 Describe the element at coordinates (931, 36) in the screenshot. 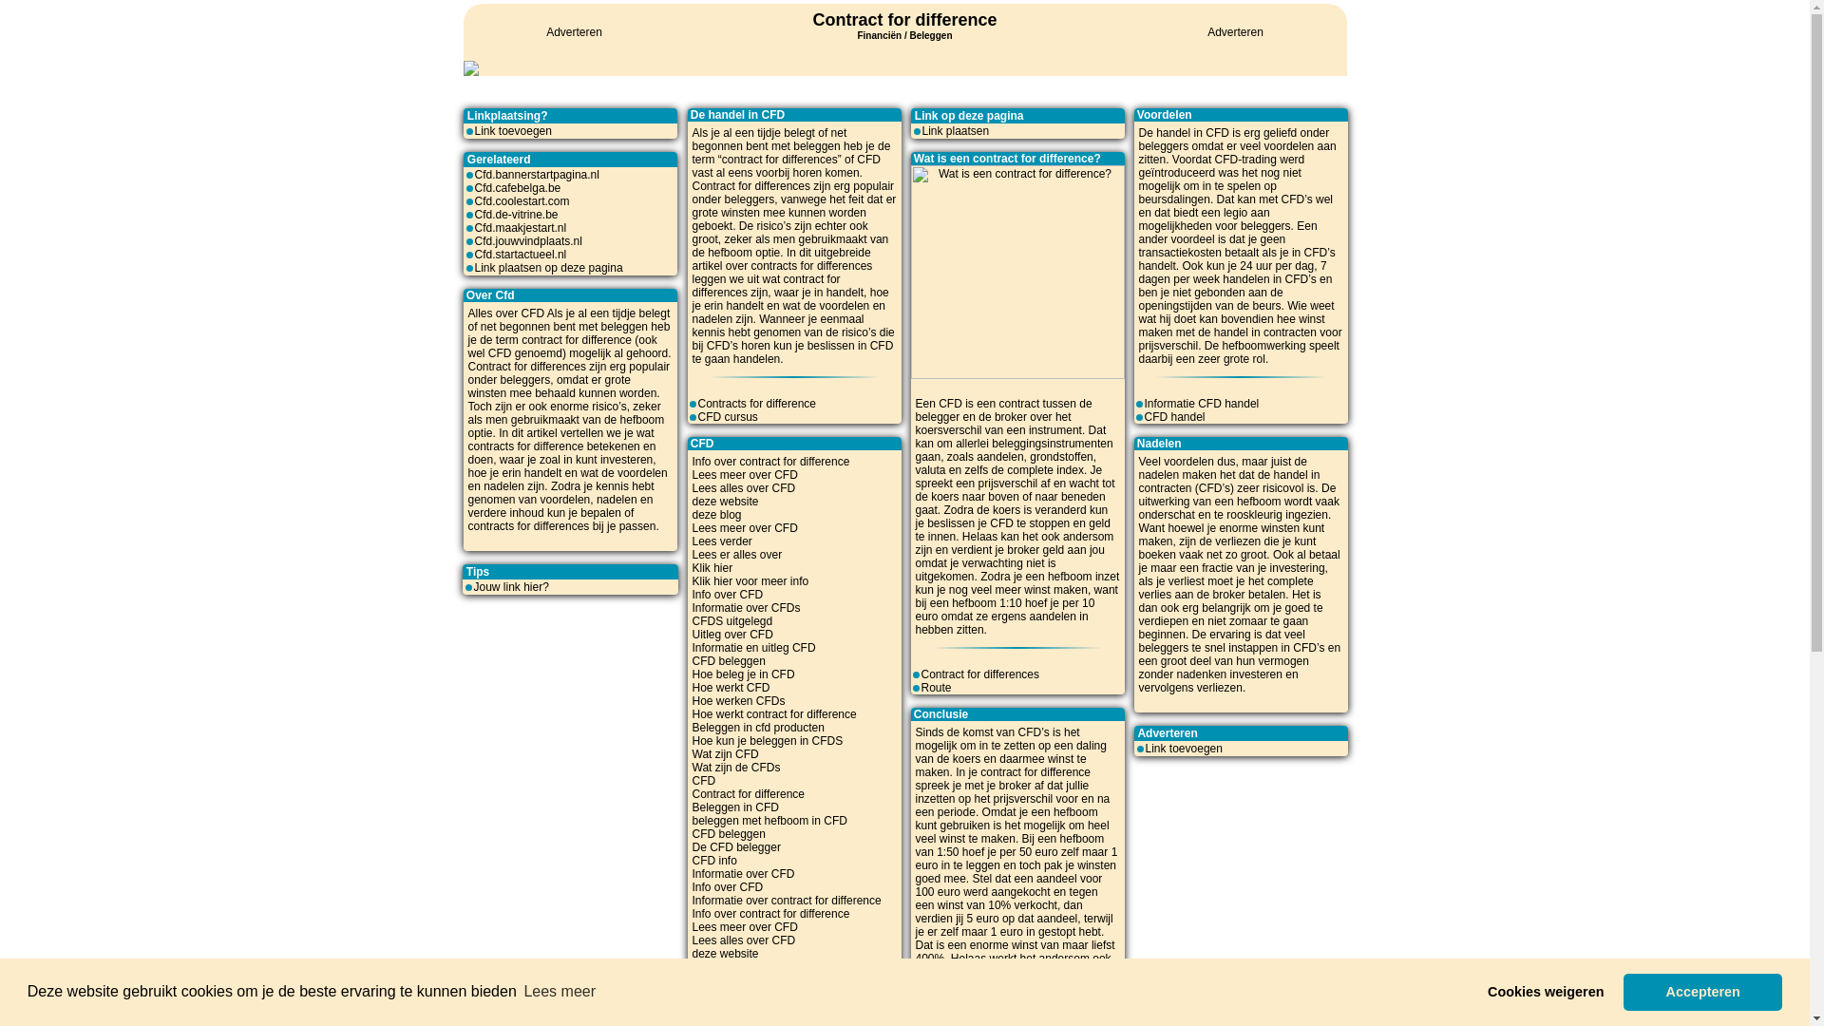

I see `Beleggen` at that location.